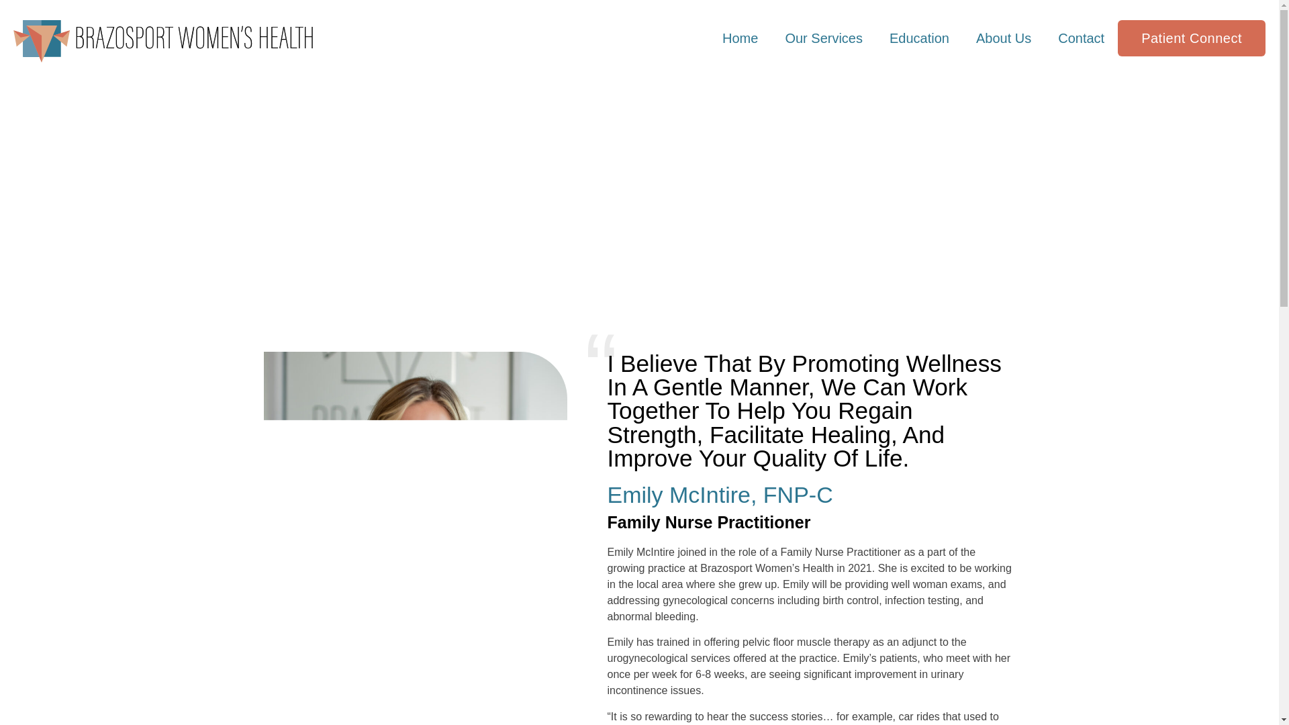 The height and width of the screenshot is (725, 1289). Describe the element at coordinates (267, 675) in the screenshot. I see `Emily Mcintire 4` at that location.